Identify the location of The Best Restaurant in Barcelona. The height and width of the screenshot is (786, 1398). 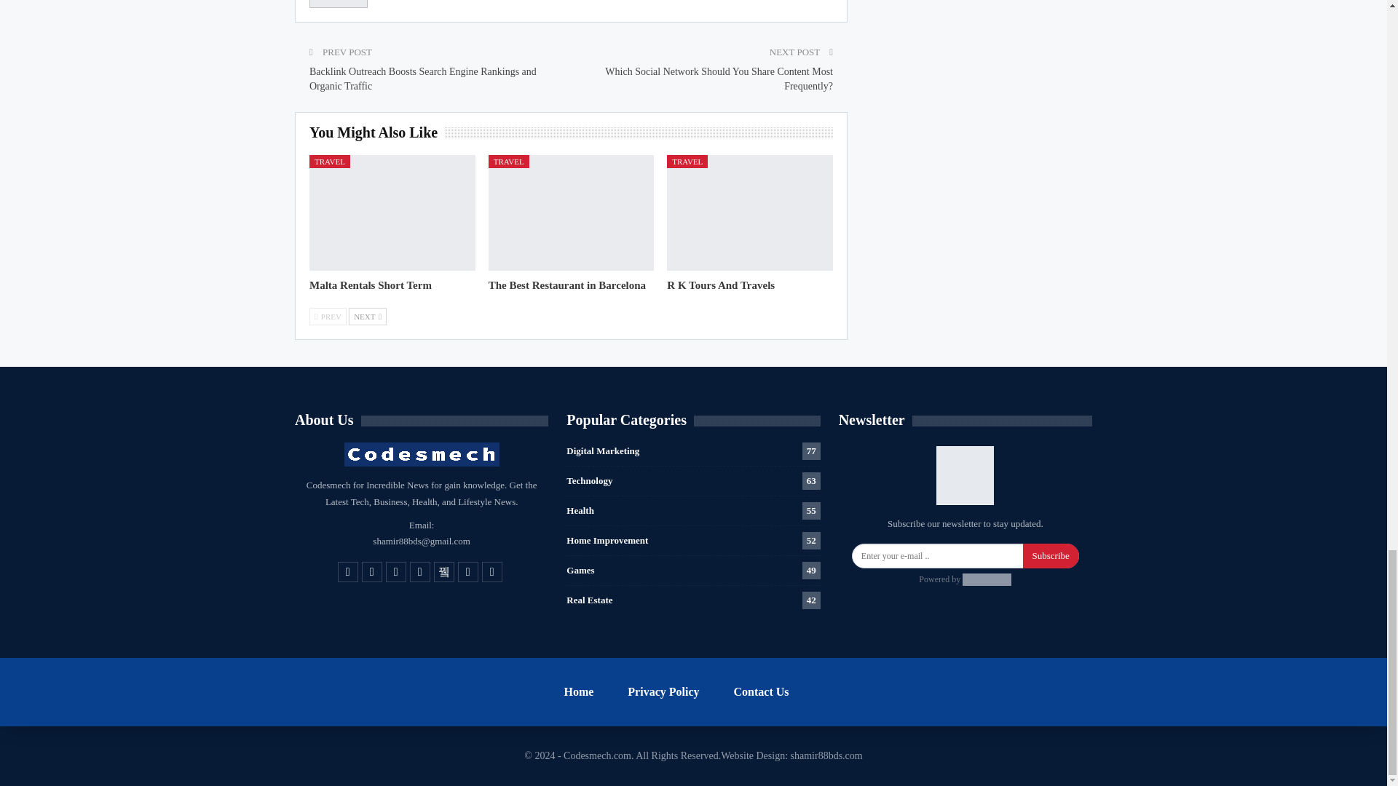
(571, 213).